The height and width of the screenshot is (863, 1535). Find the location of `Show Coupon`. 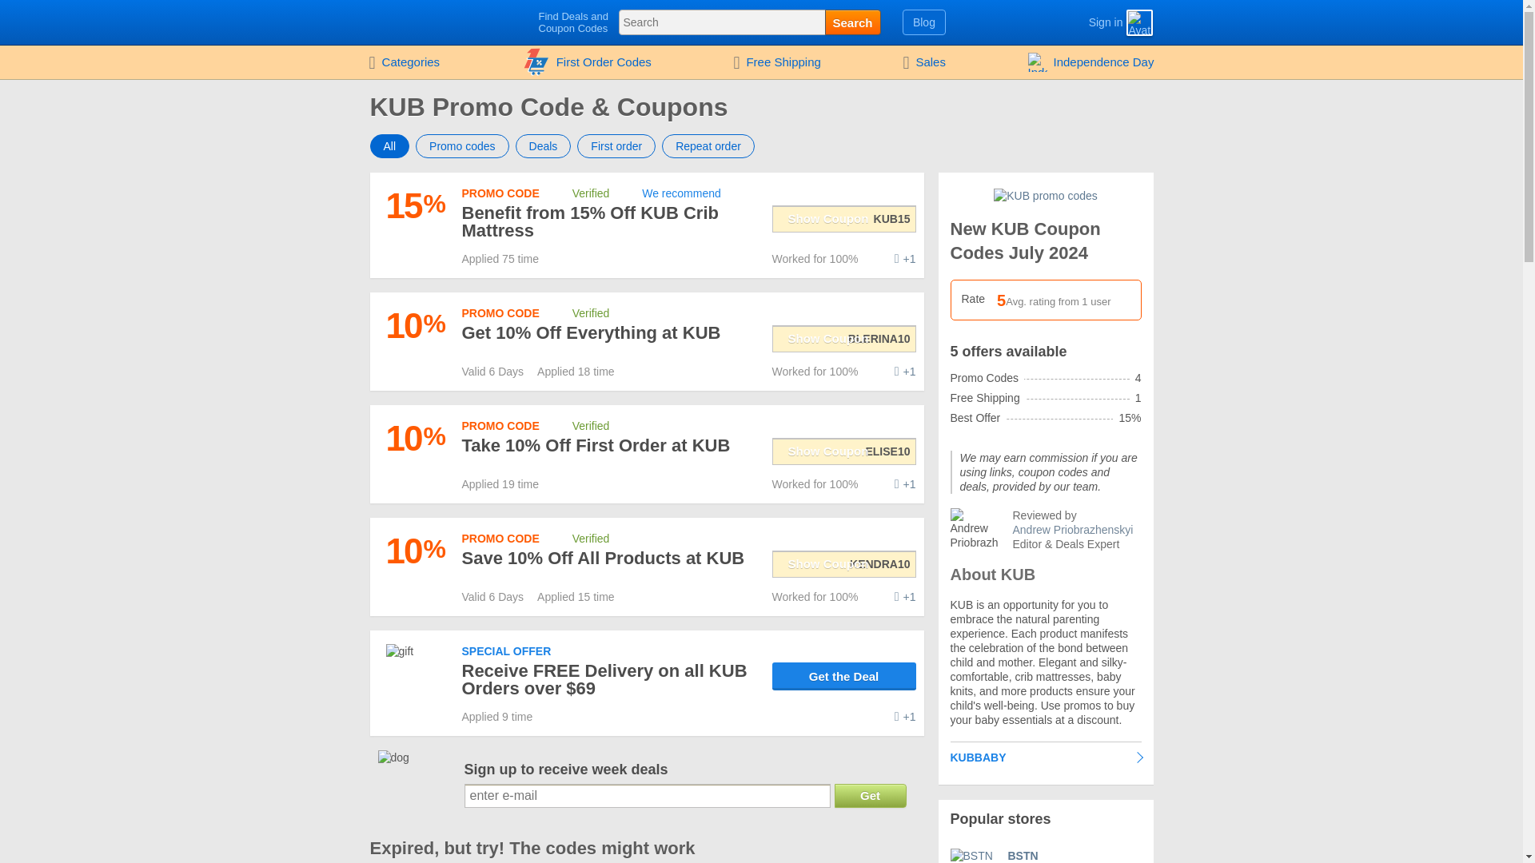

Show Coupon is located at coordinates (844, 217).